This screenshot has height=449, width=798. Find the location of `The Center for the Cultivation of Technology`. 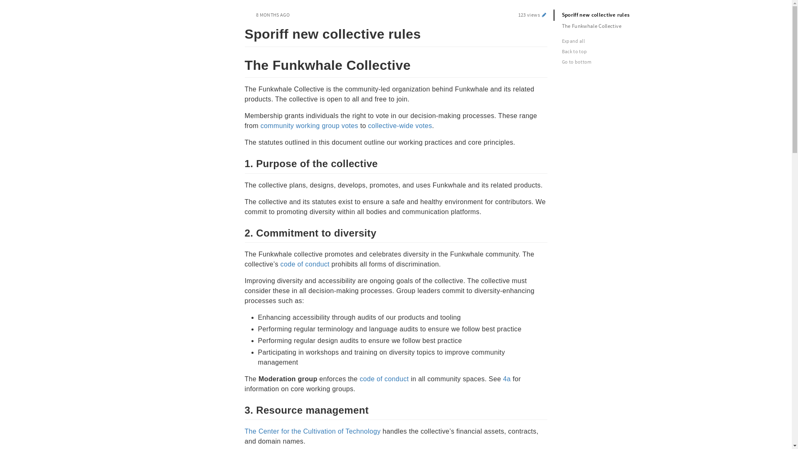

The Center for the Cultivation of Technology is located at coordinates (313, 432).